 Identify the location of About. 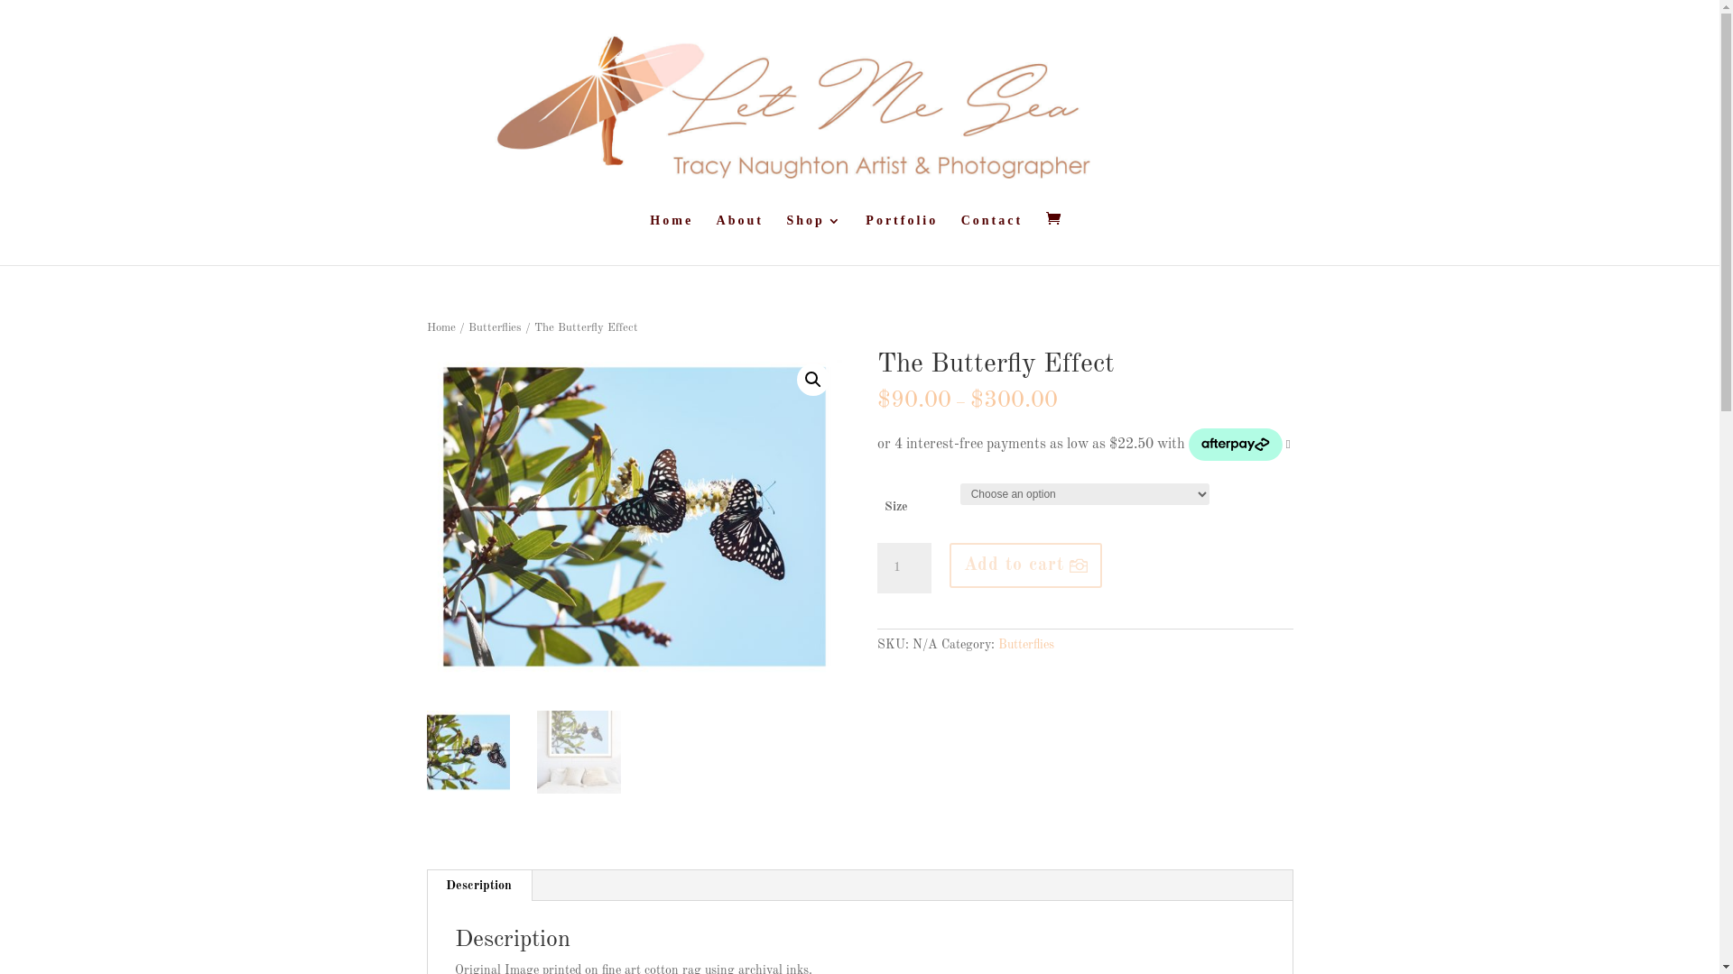
(740, 240).